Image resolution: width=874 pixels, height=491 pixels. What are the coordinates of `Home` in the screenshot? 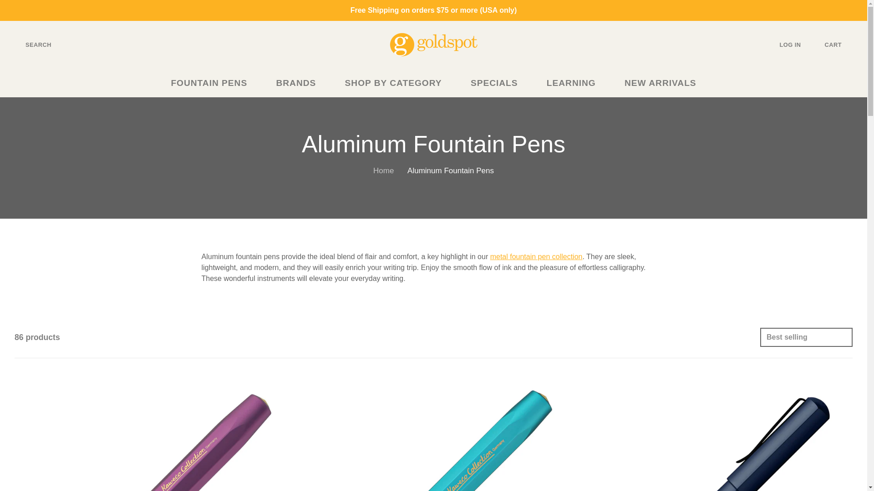 It's located at (383, 170).